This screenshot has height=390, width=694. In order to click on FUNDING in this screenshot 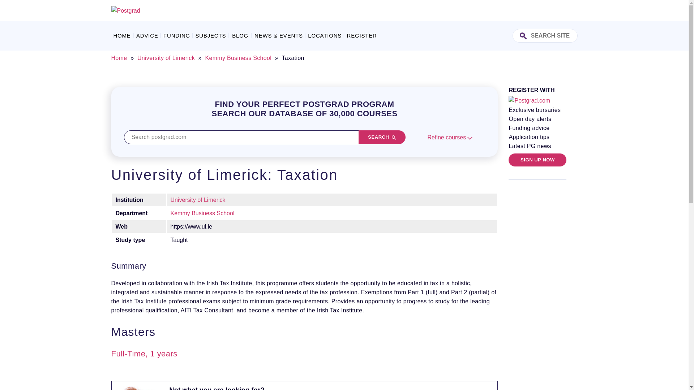, I will do `click(177, 35)`.